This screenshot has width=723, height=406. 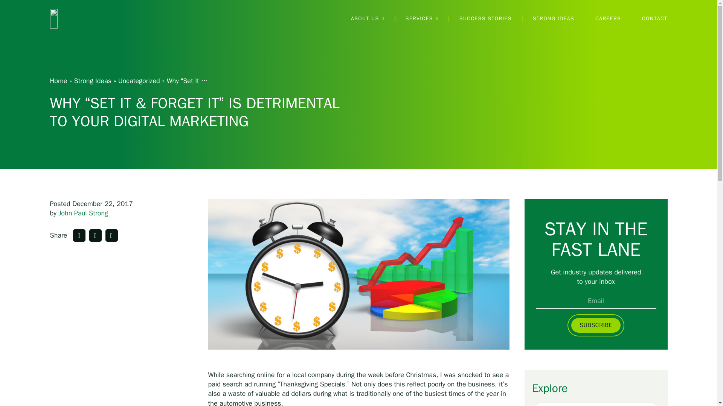 What do you see at coordinates (368, 19) in the screenshot?
I see `ABOUT US` at bounding box center [368, 19].